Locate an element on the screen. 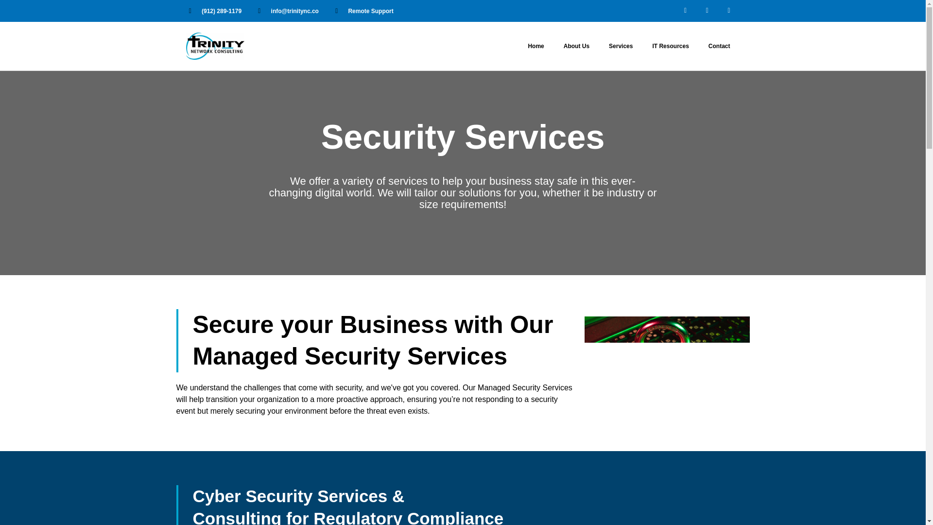 The image size is (933, 525). IT Resources is located at coordinates (670, 46).